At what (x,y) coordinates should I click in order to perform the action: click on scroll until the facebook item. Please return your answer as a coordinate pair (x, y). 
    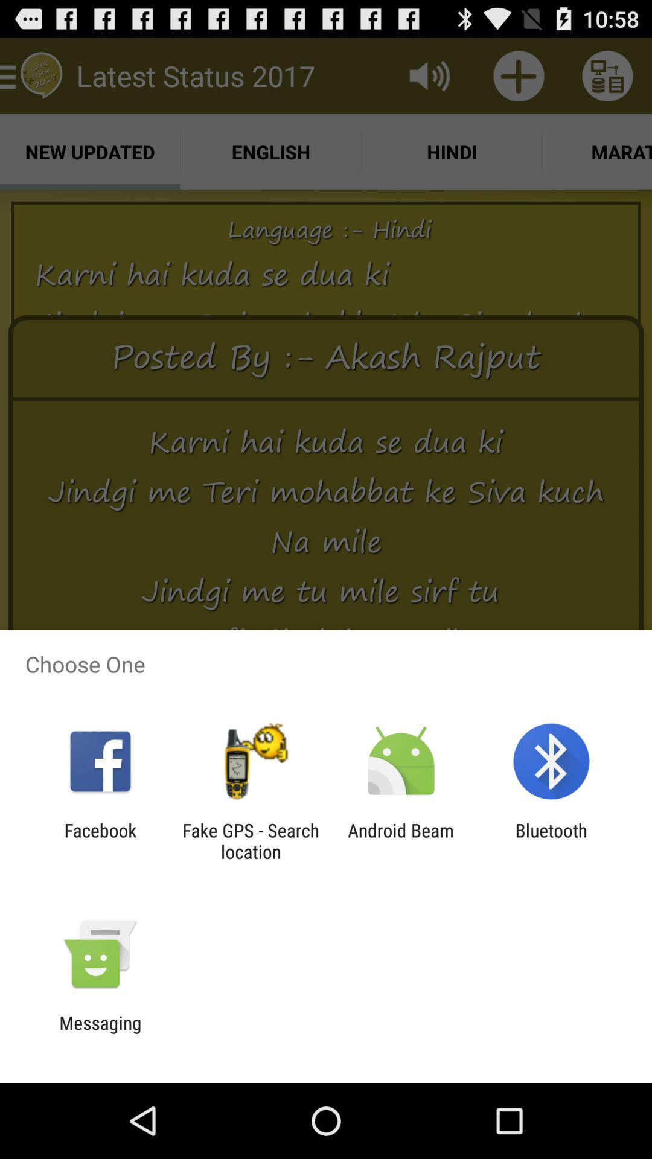
    Looking at the image, I should click on (100, 841).